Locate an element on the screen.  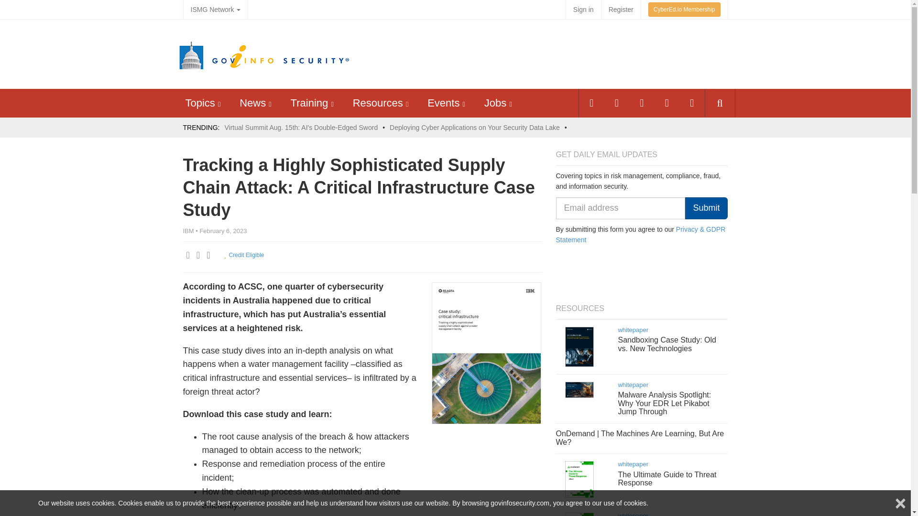
Sign in is located at coordinates (583, 10).